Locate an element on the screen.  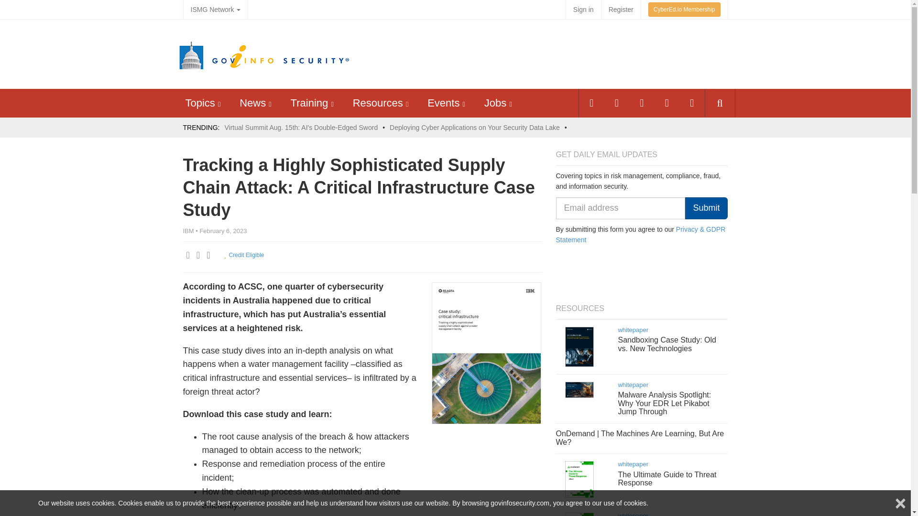
Sign in is located at coordinates (583, 10).